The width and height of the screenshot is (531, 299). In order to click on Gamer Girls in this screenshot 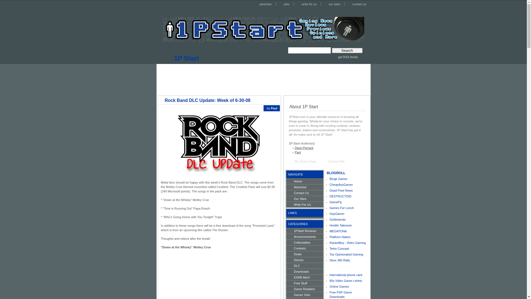, I will do `click(304, 295)`.